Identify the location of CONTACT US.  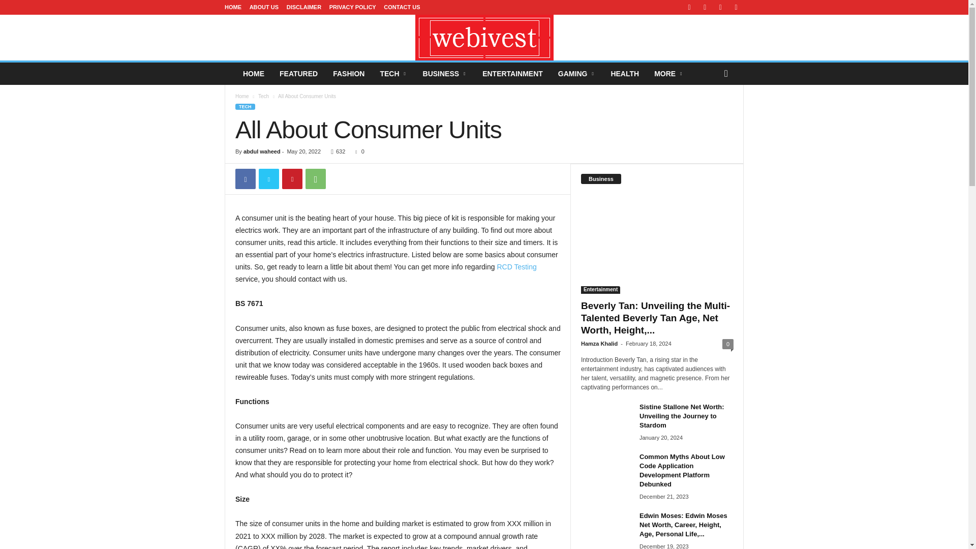
(402, 7).